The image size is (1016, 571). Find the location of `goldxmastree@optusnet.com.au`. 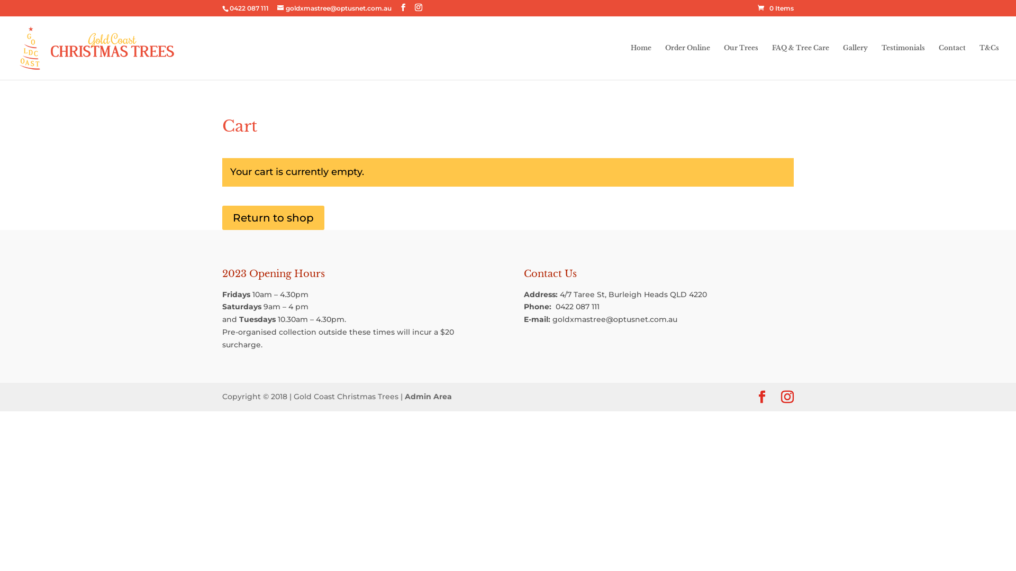

goldxmastree@optusnet.com.au is located at coordinates (334, 8).